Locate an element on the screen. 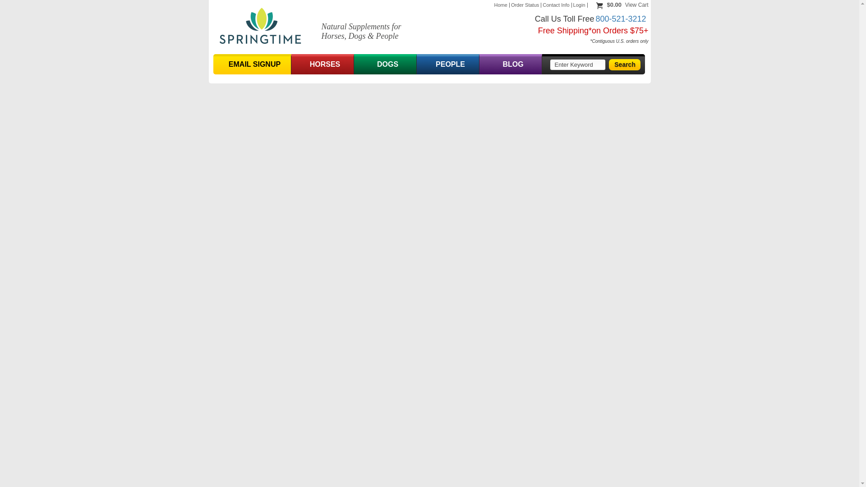  Contact Info is located at coordinates (557, 5).